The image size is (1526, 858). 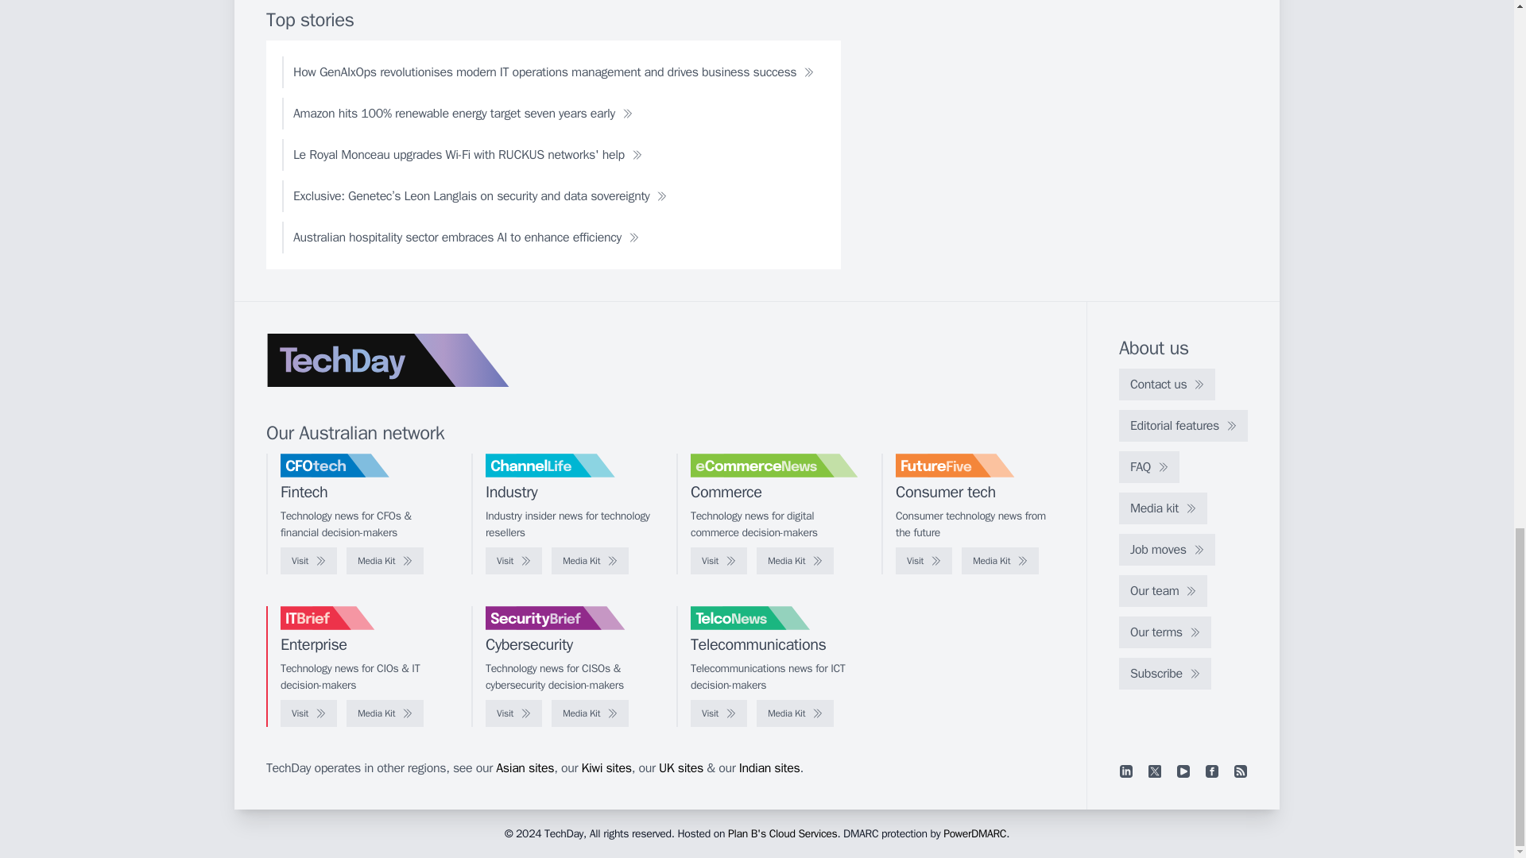 I want to click on Visit, so click(x=924, y=561).